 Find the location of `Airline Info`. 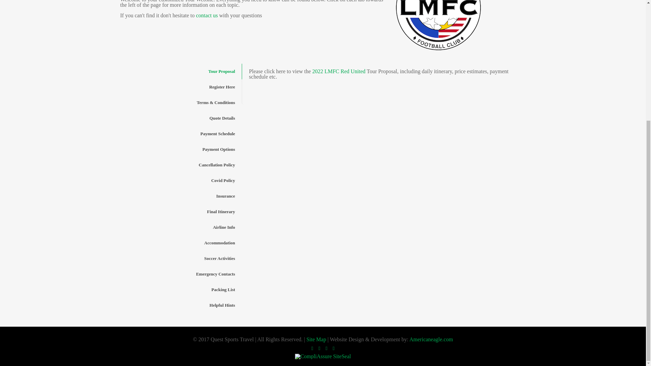

Airline Info is located at coordinates (180, 227).